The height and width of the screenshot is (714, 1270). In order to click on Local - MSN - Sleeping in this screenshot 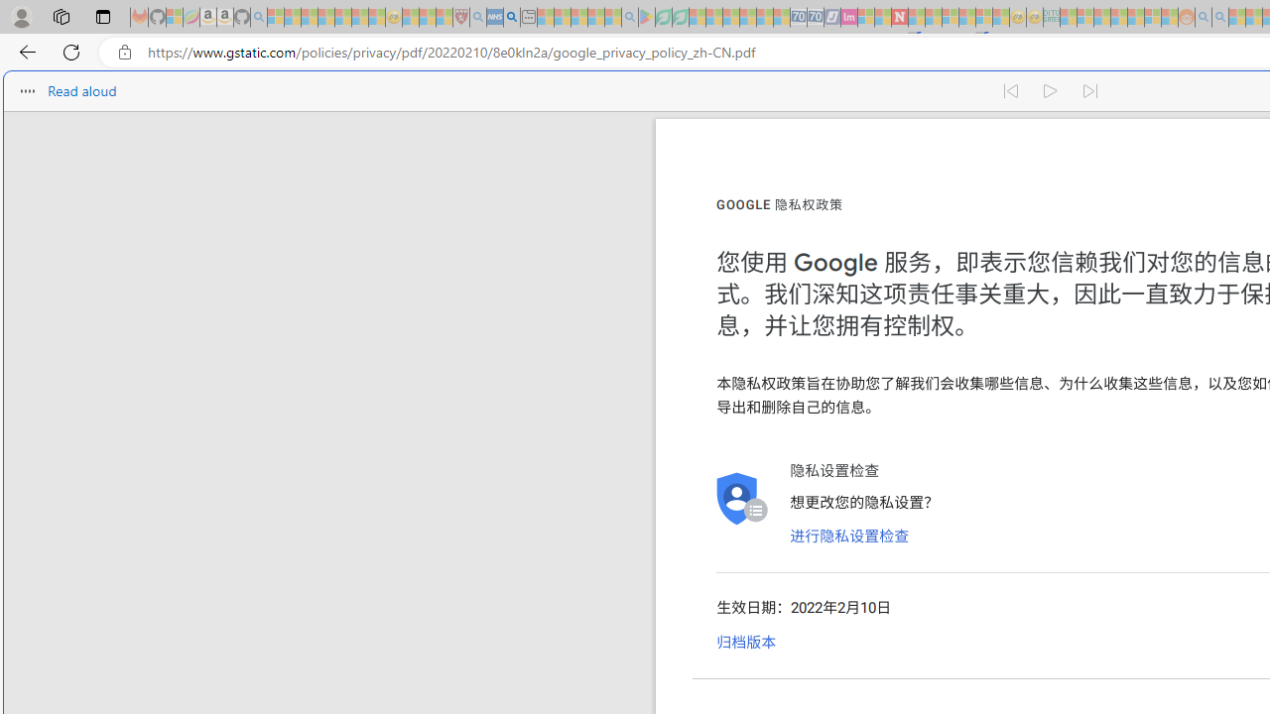, I will do `click(444, 18)`.